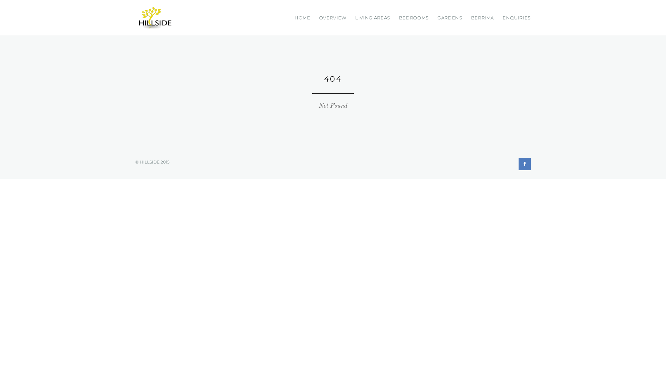 Image resolution: width=666 pixels, height=375 pixels. What do you see at coordinates (414, 18) in the screenshot?
I see `BEDROOMS` at bounding box center [414, 18].